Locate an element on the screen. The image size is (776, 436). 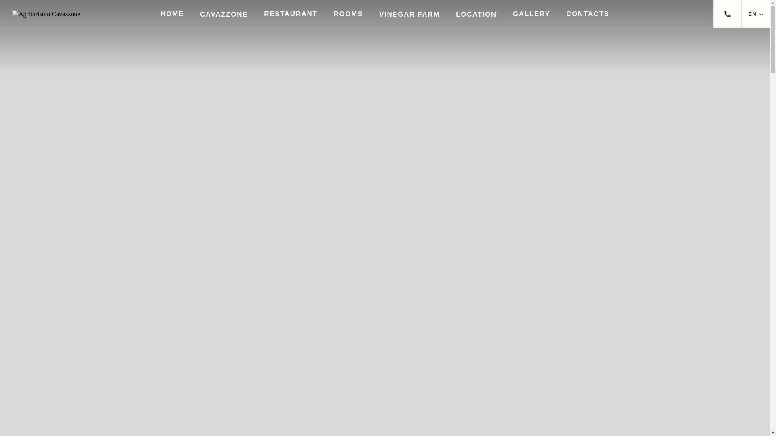
CONTACTS is located at coordinates (588, 14).